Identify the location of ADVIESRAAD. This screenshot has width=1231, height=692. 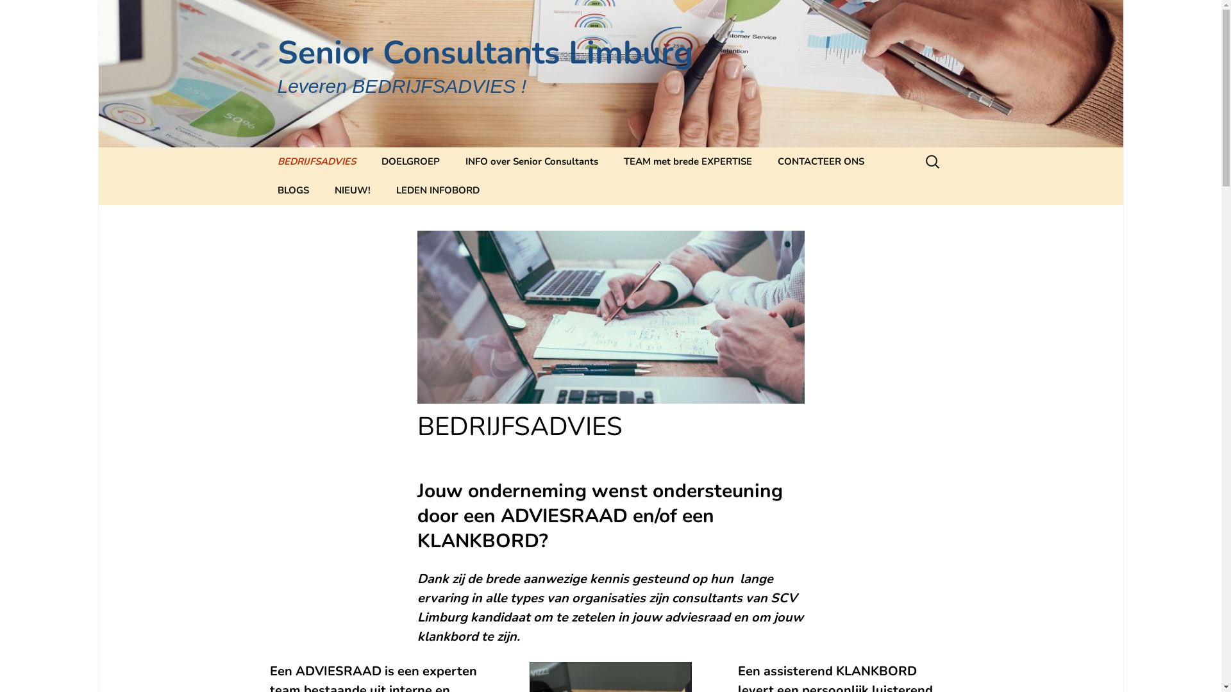
(340, 671).